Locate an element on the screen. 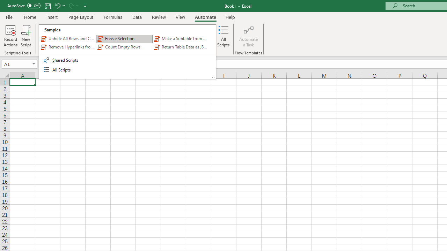 The height and width of the screenshot is (251, 447). Review is located at coordinates (159, 17).